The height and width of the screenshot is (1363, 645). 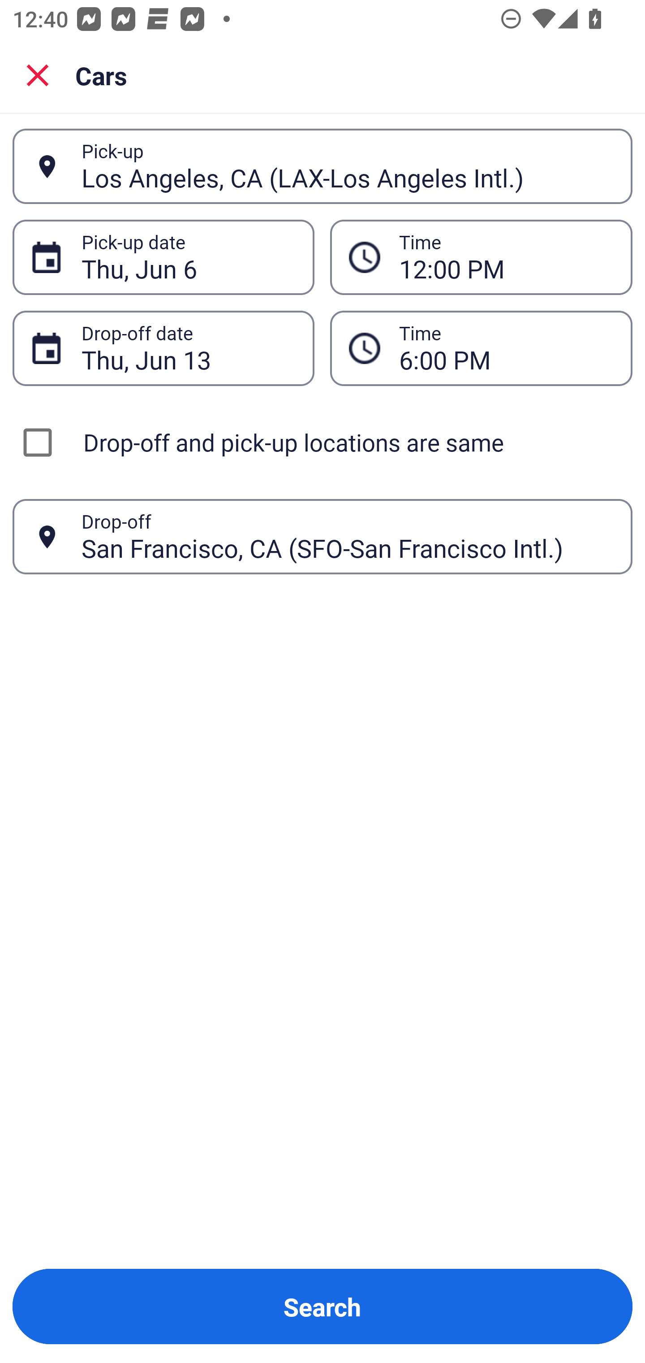 I want to click on Search Button Search, so click(x=322, y=1307).